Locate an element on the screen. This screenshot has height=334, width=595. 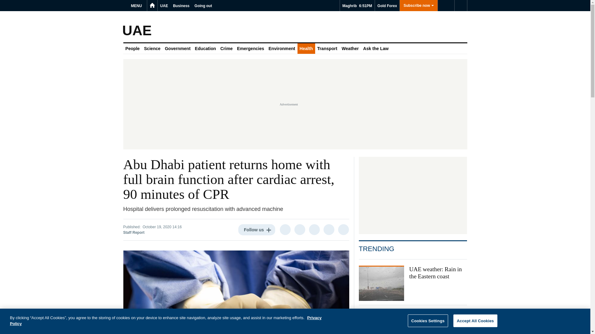
Gold Forex is located at coordinates (387, 6).